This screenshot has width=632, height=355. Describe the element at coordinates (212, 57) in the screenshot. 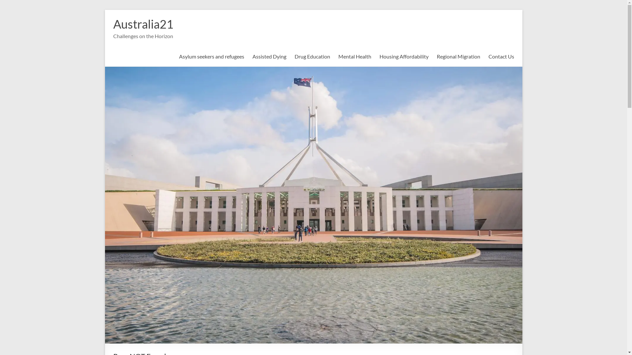

I see `Asylum seekers and refugees` at that location.